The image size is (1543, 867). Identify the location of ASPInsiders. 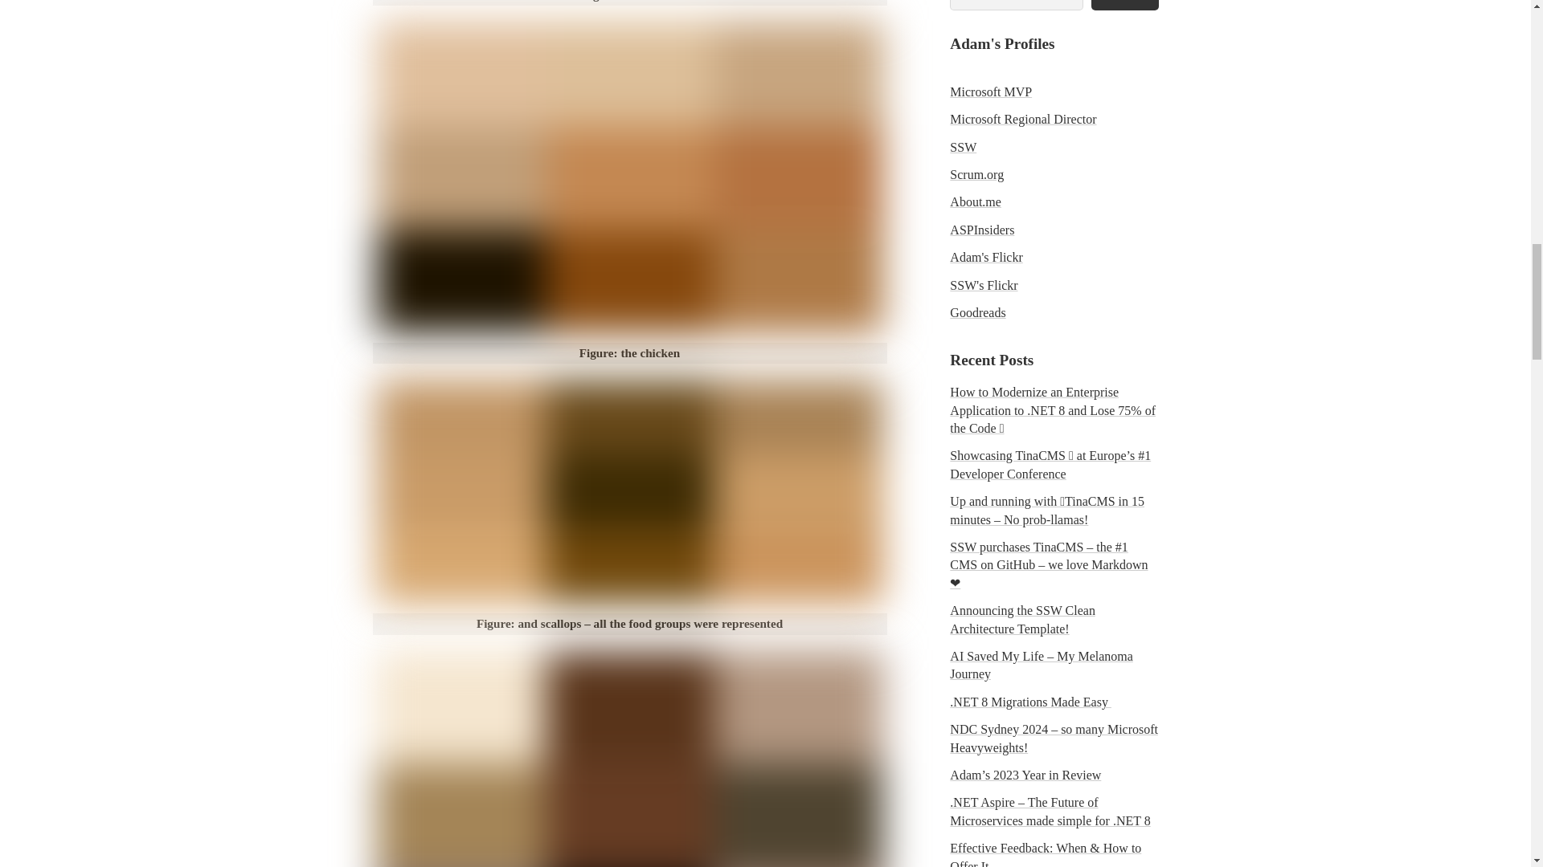
(982, 230).